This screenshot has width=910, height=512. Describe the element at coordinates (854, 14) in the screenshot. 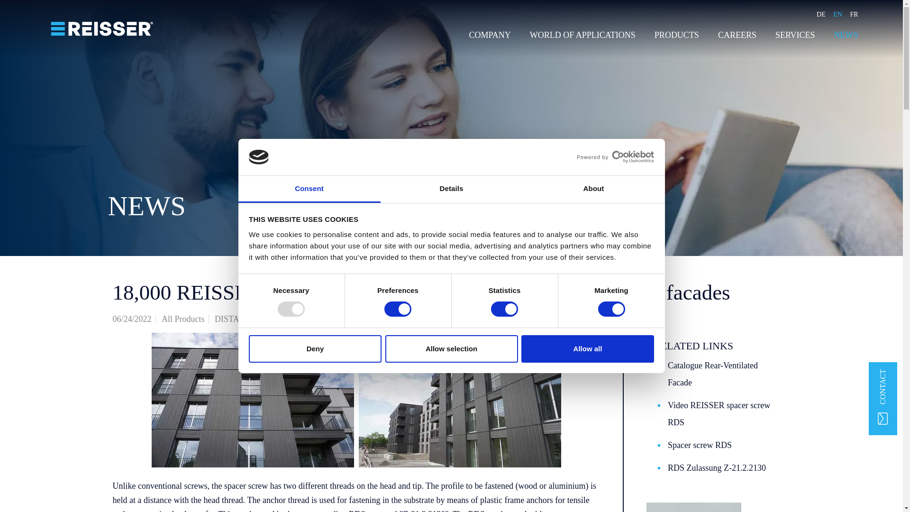

I see `French` at that location.